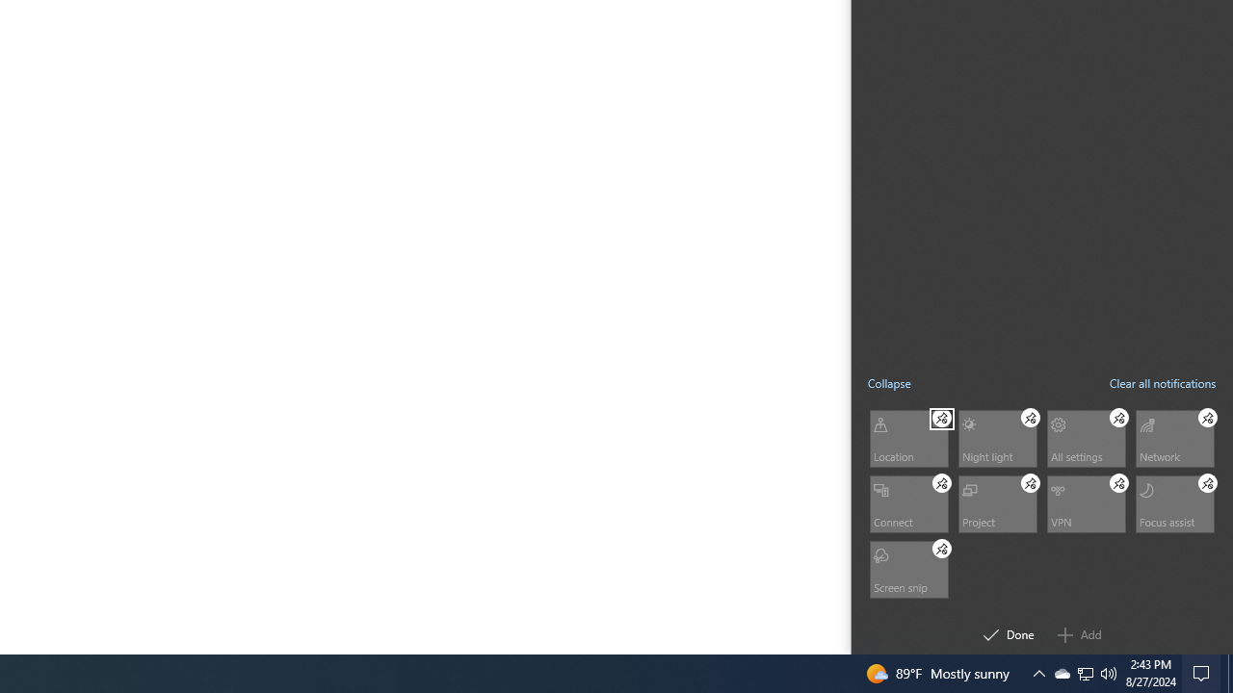  What do you see at coordinates (907, 437) in the screenshot?
I see `Location` at bounding box center [907, 437].